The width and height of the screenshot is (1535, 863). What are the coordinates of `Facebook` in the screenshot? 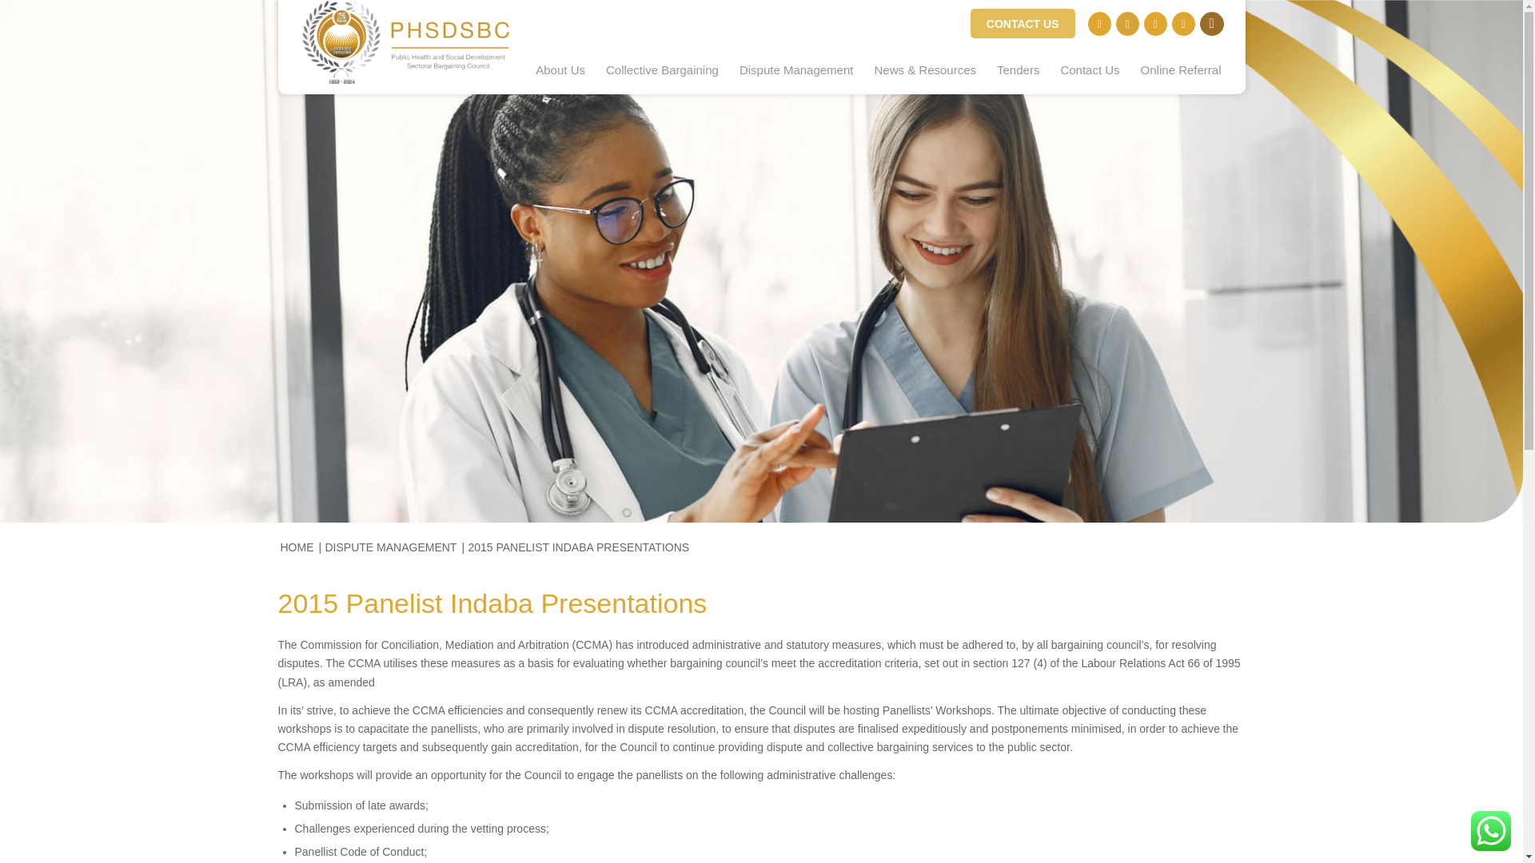 It's located at (1098, 24).